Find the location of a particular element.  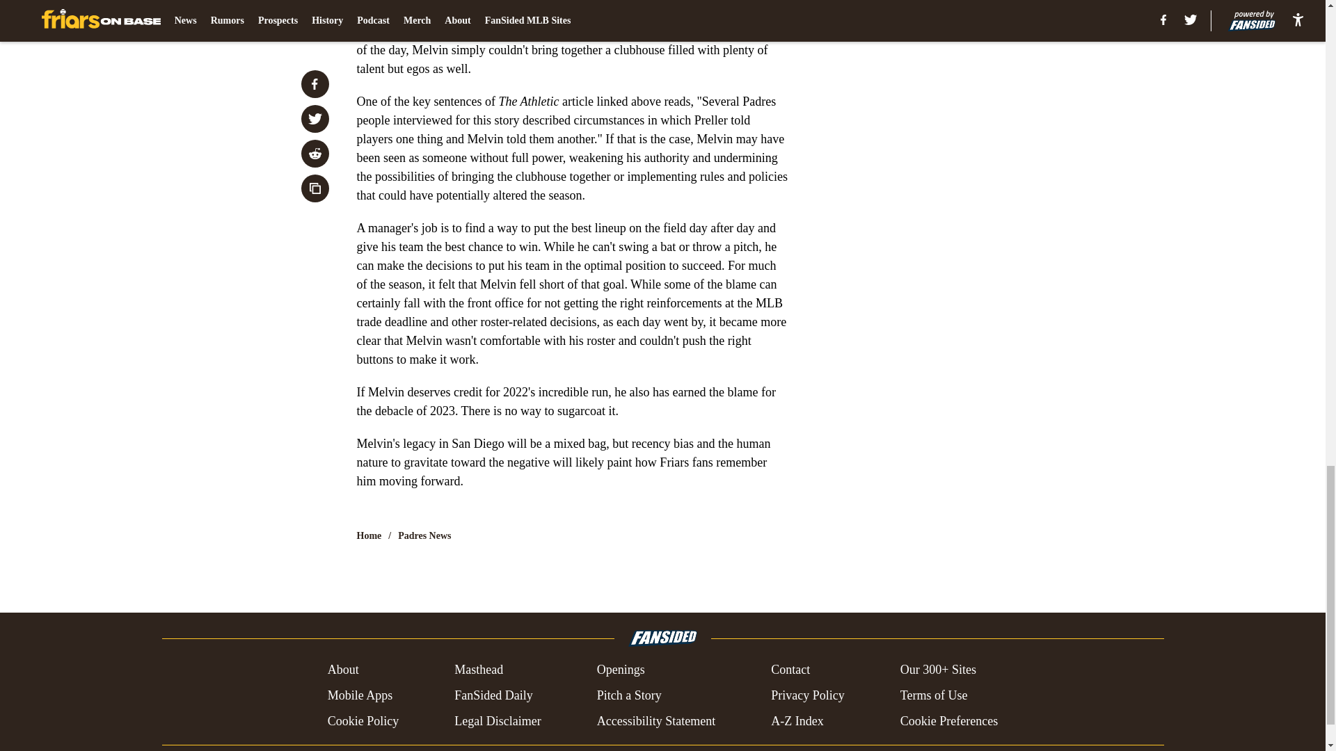

Privacy Policy is located at coordinates (807, 695).